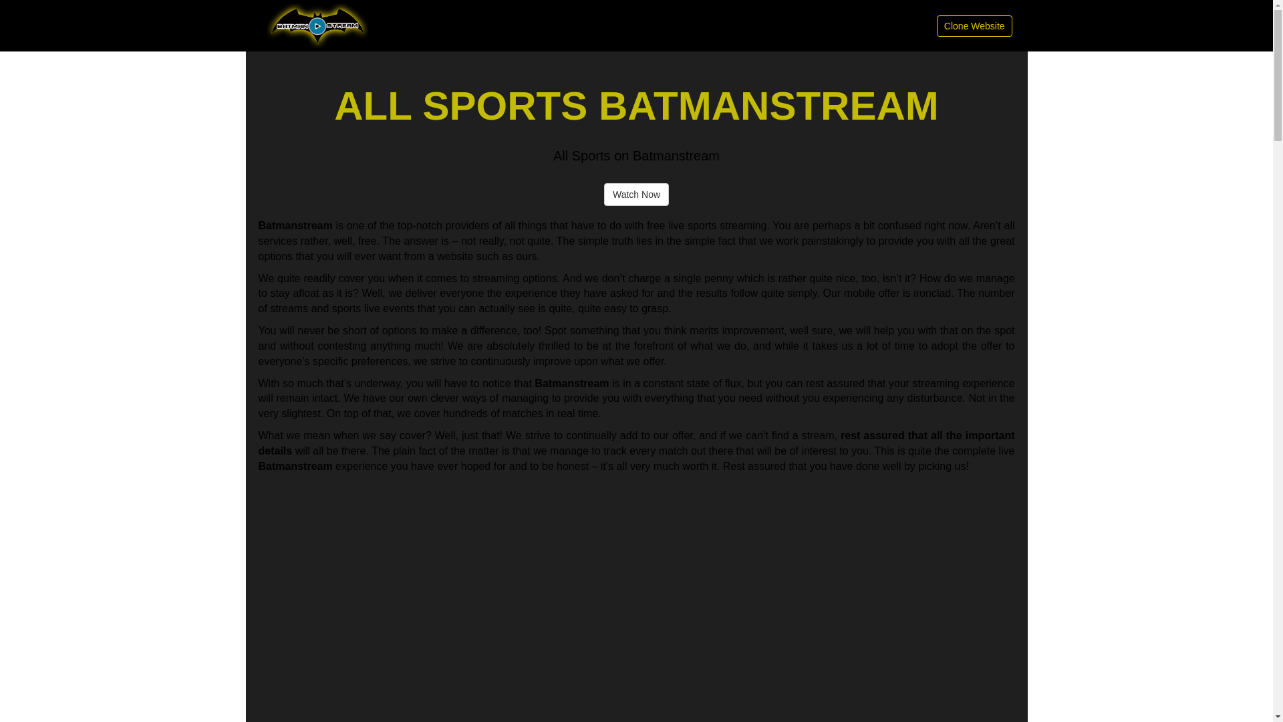  I want to click on Watch Now, so click(636, 195).